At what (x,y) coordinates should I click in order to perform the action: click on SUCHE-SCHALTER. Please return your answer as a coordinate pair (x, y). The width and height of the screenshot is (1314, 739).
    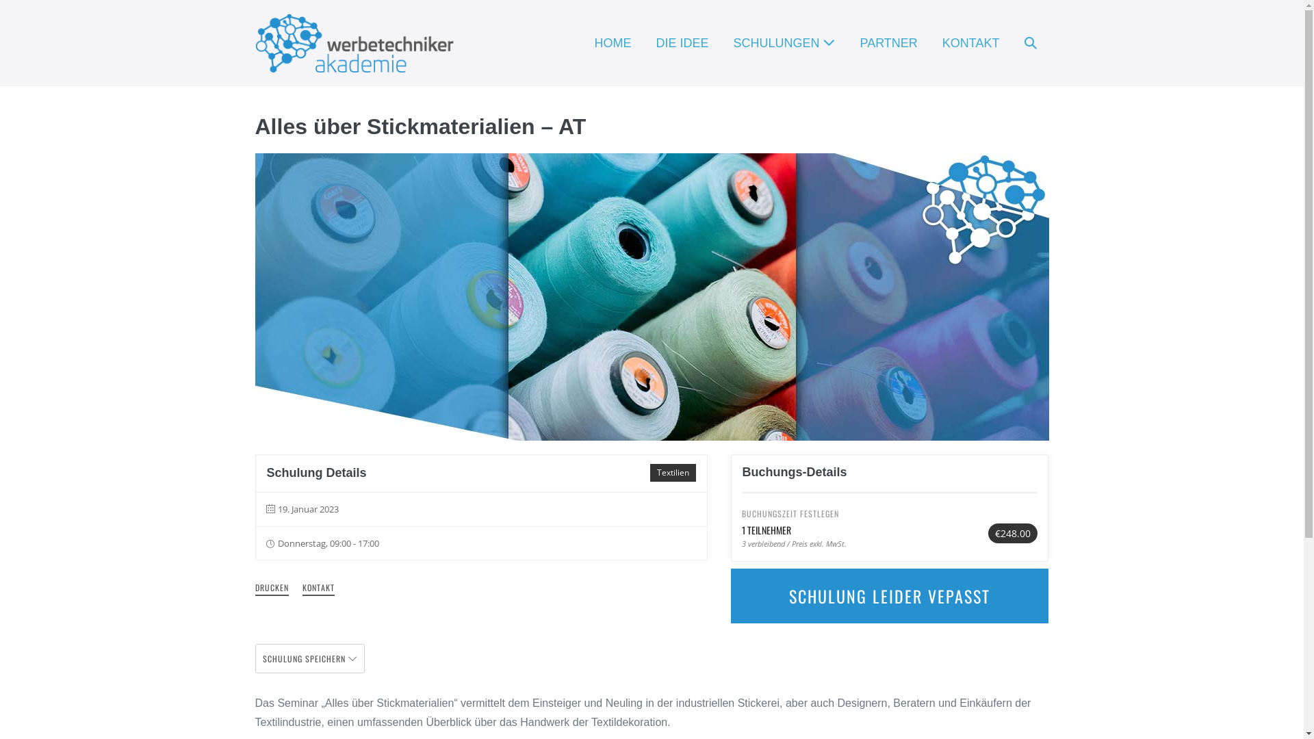
    Looking at the image, I should click on (1030, 44).